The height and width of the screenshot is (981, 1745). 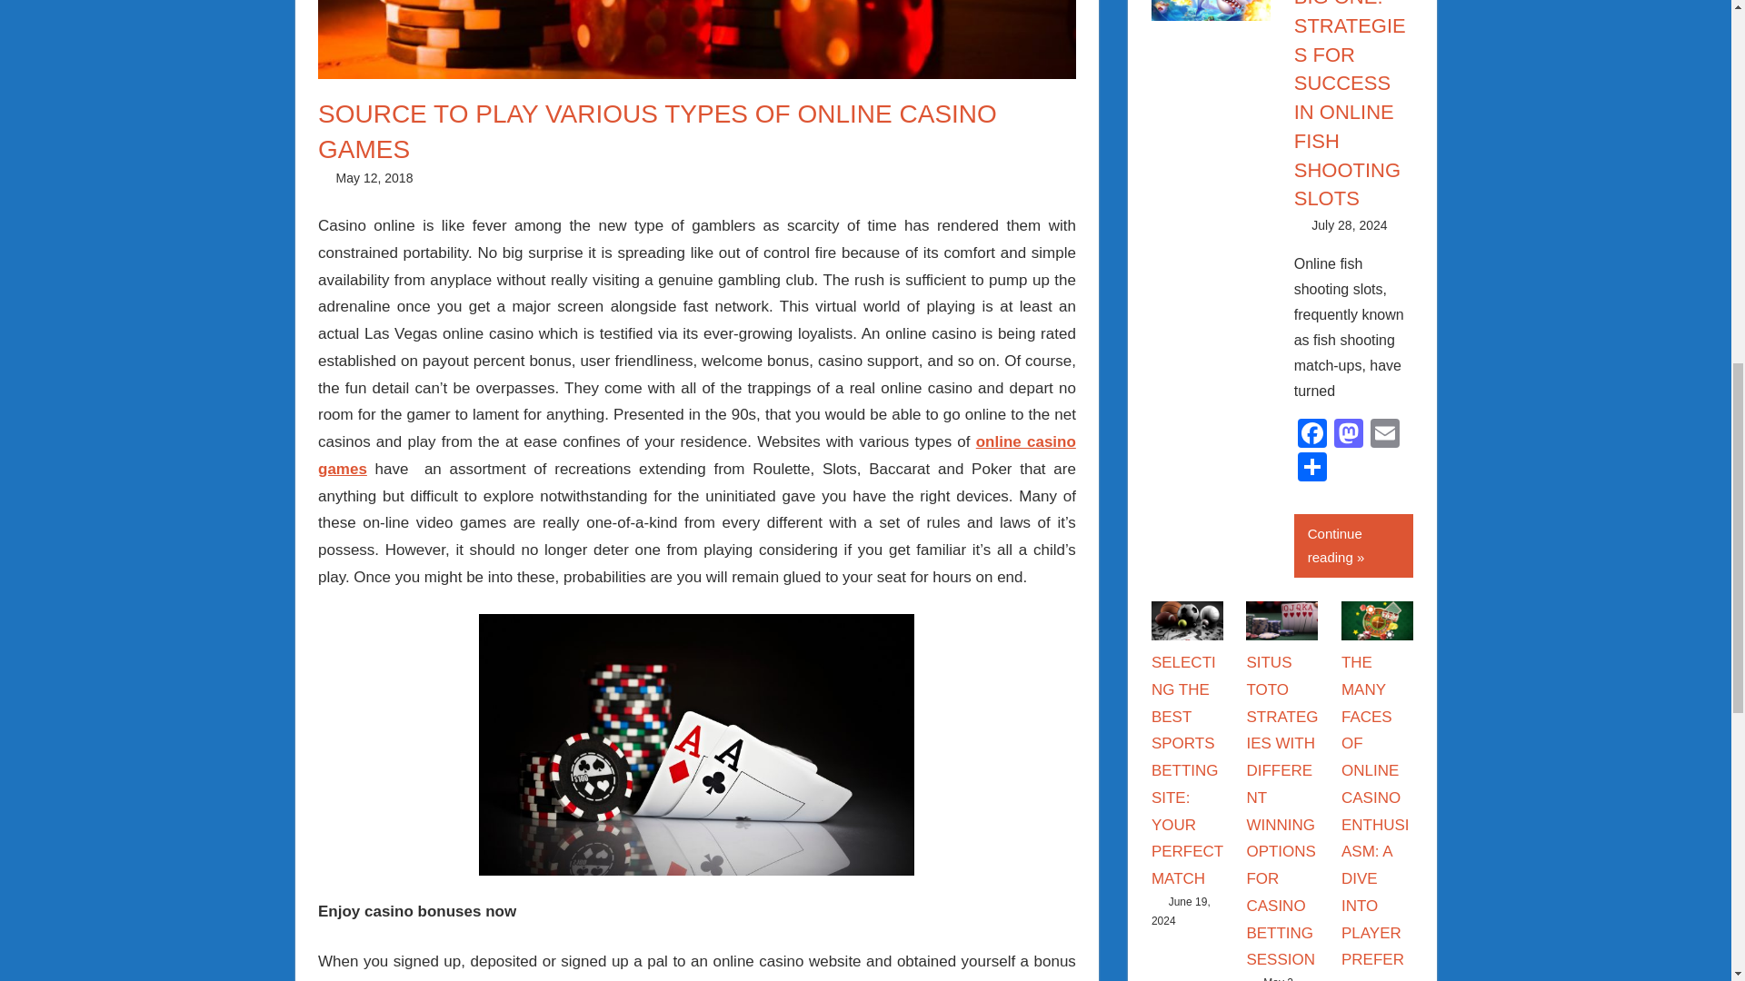 I want to click on 9:31 am, so click(x=374, y=178).